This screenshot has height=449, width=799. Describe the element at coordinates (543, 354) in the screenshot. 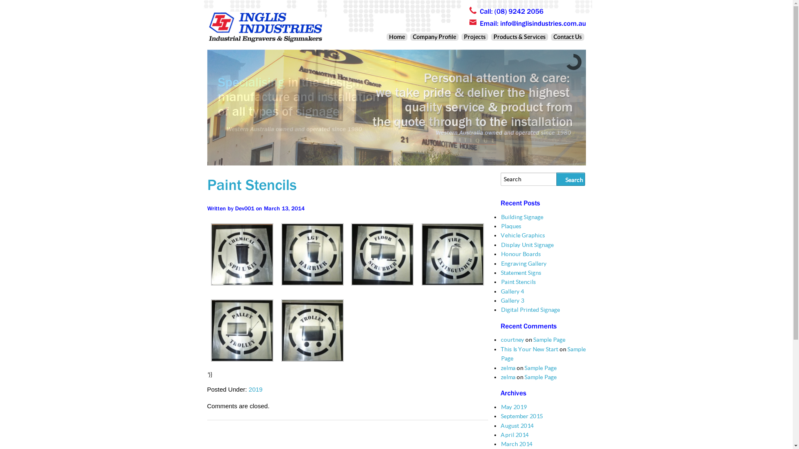

I see `Sample Page` at that location.